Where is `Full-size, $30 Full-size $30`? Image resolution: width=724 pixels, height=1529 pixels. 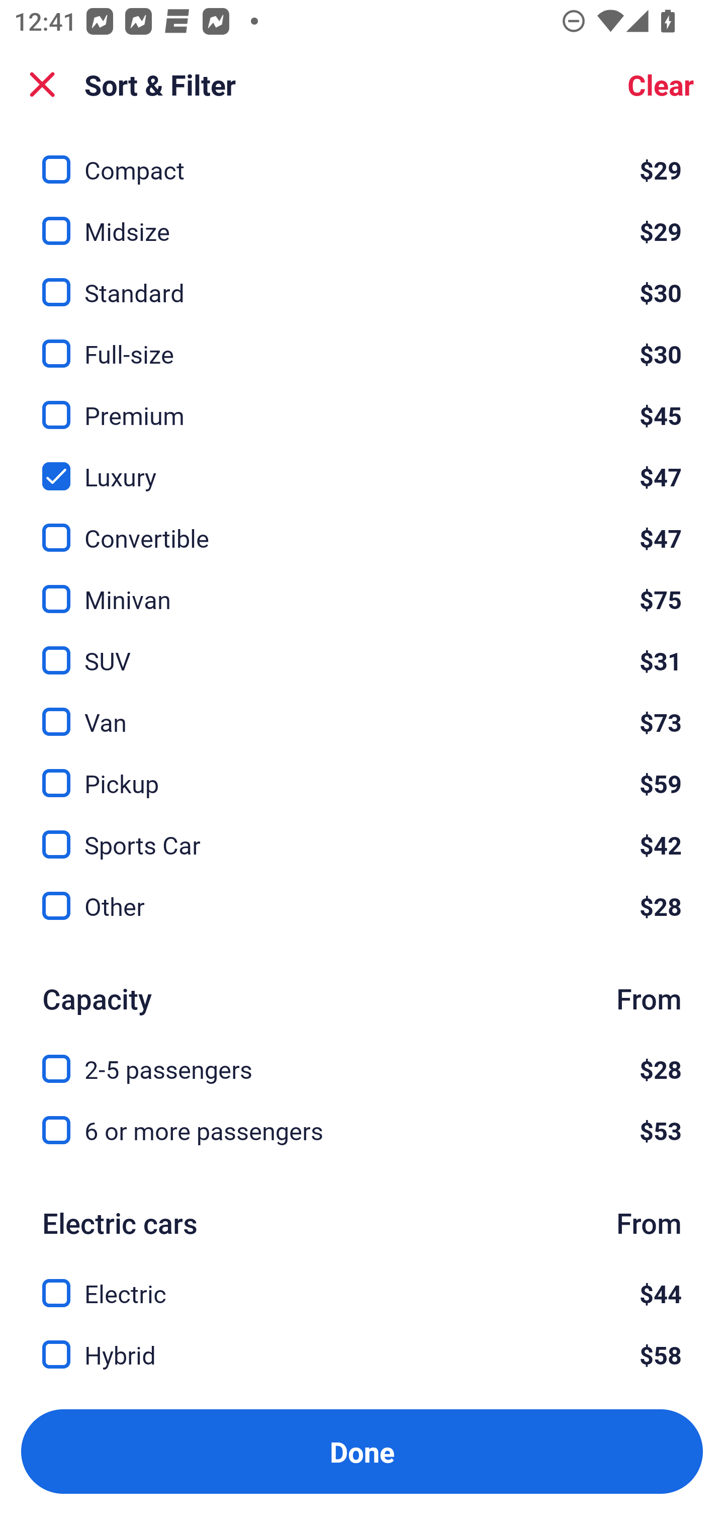
Full-size, $30 Full-size $30 is located at coordinates (362, 342).